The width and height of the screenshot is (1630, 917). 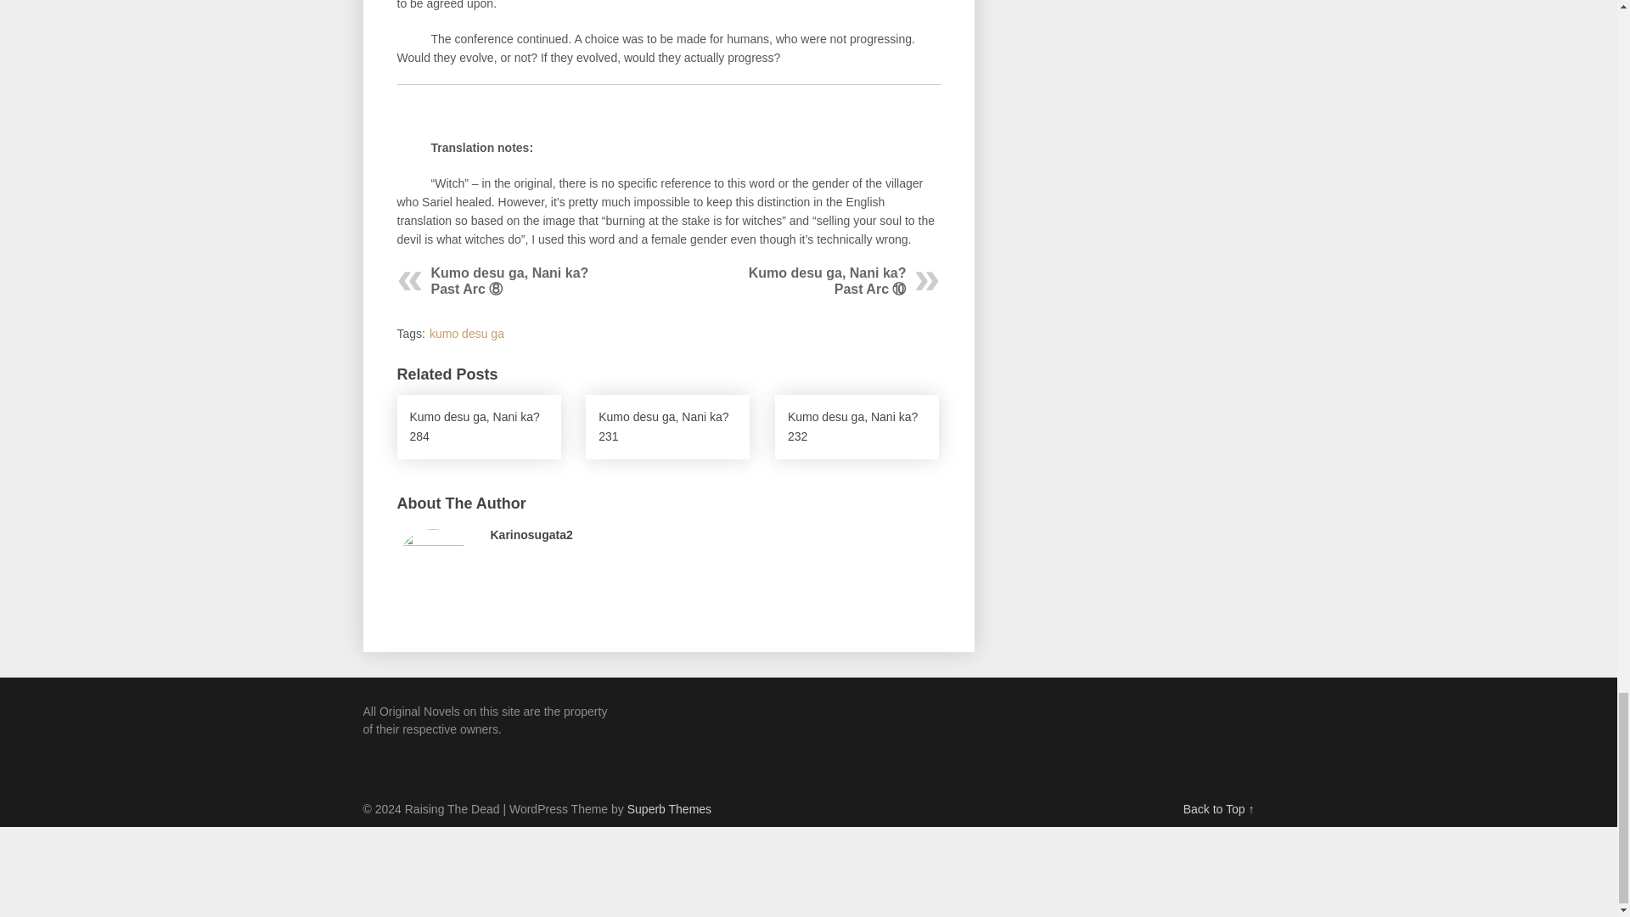 What do you see at coordinates (669, 809) in the screenshot?
I see `Superb Themes` at bounding box center [669, 809].